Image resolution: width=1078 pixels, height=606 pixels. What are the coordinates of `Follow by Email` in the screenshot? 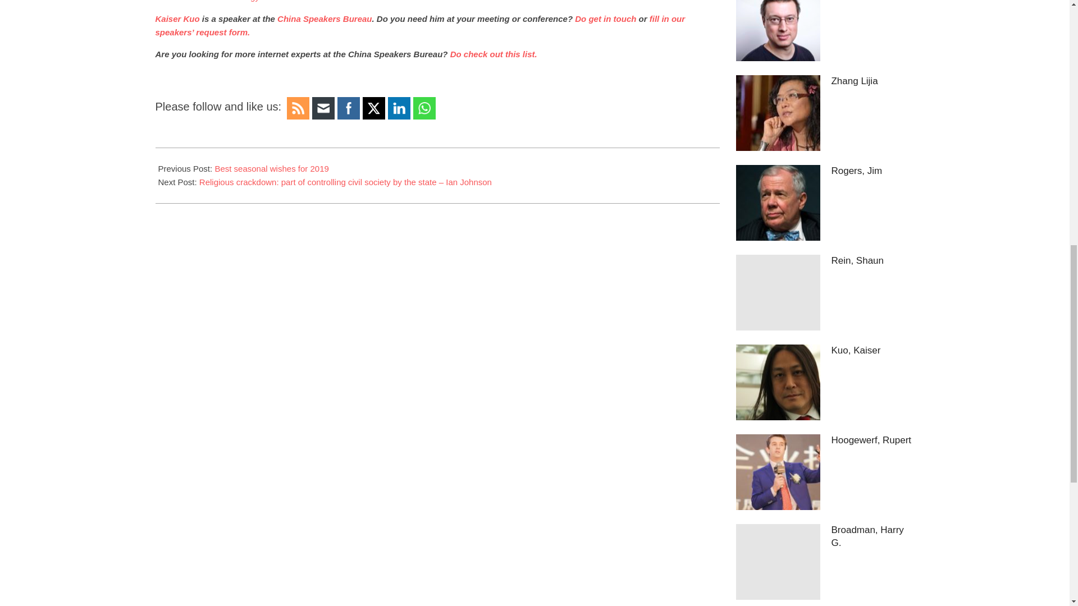 It's located at (323, 108).